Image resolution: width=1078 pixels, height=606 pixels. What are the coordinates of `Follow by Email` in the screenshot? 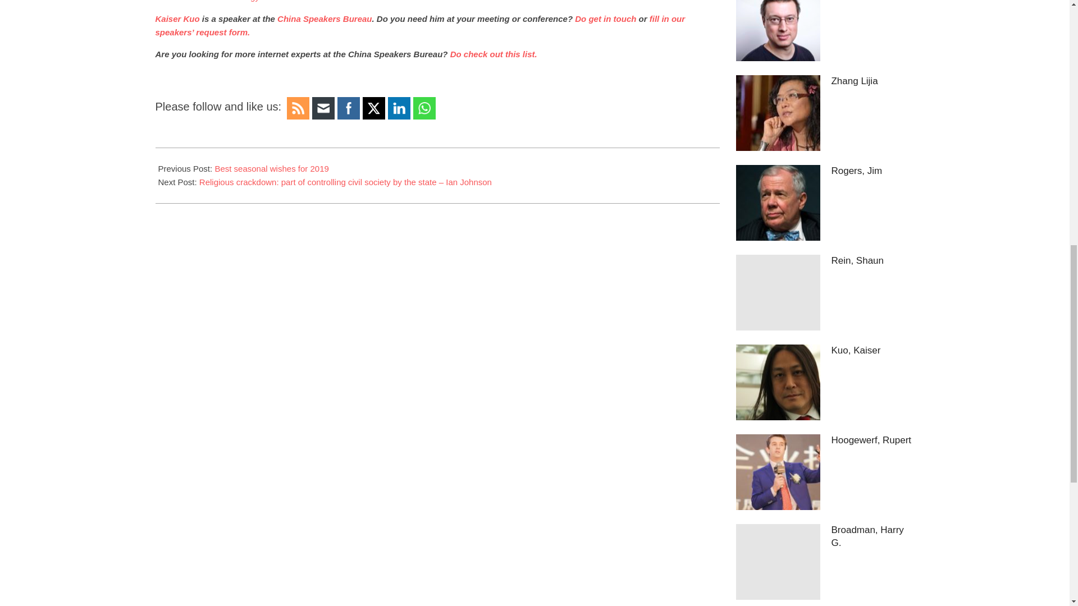 It's located at (323, 108).